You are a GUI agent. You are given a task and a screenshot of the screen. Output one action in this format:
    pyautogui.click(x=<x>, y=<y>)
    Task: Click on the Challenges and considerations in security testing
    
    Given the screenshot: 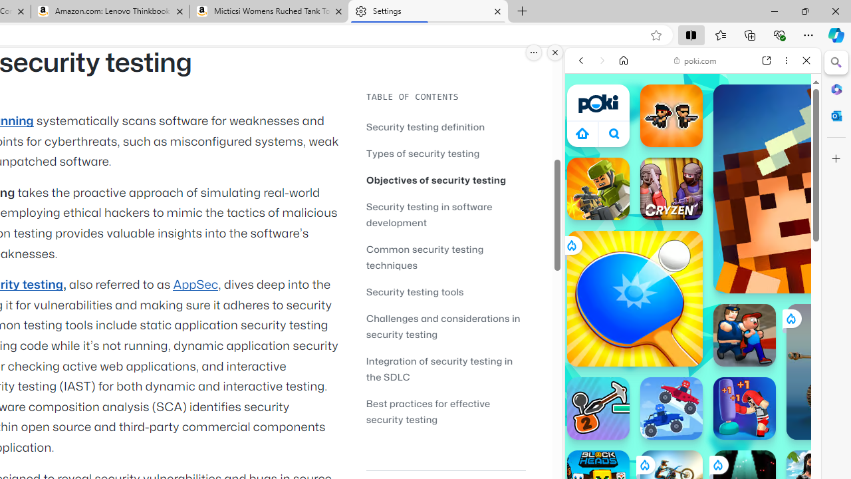 What is the action you would take?
    pyautogui.click(x=445, y=326)
    